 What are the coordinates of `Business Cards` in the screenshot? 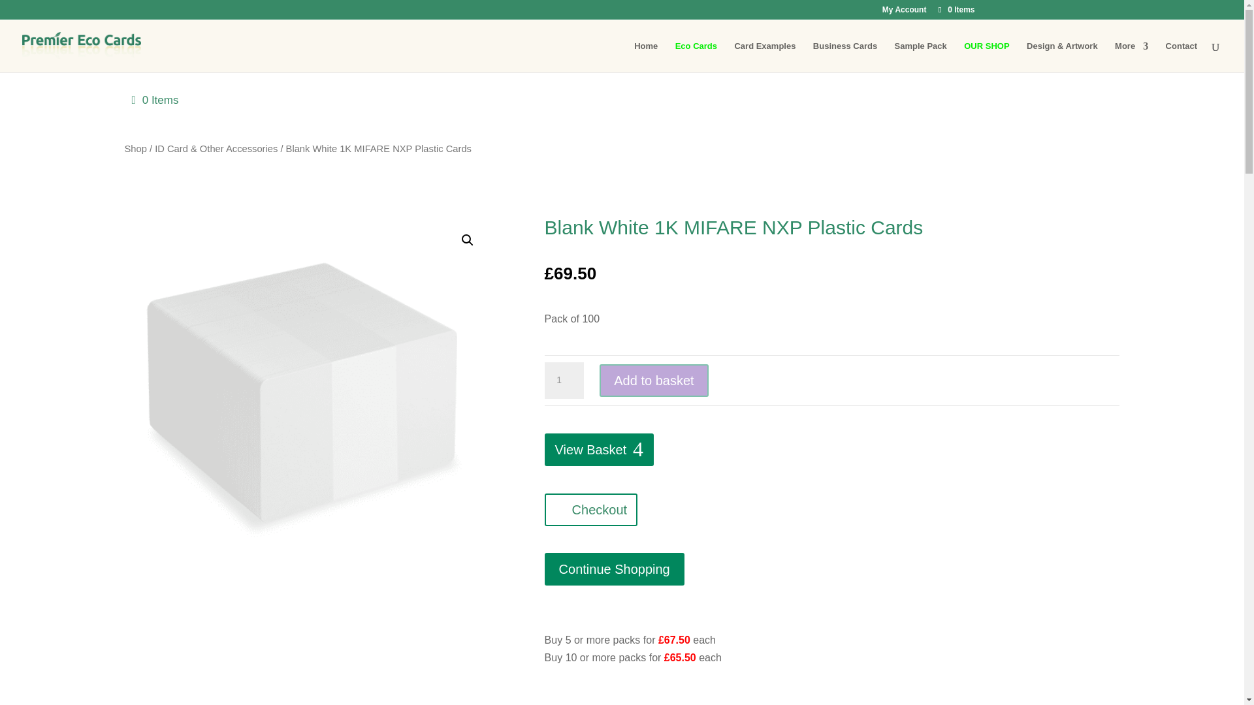 It's located at (844, 57).